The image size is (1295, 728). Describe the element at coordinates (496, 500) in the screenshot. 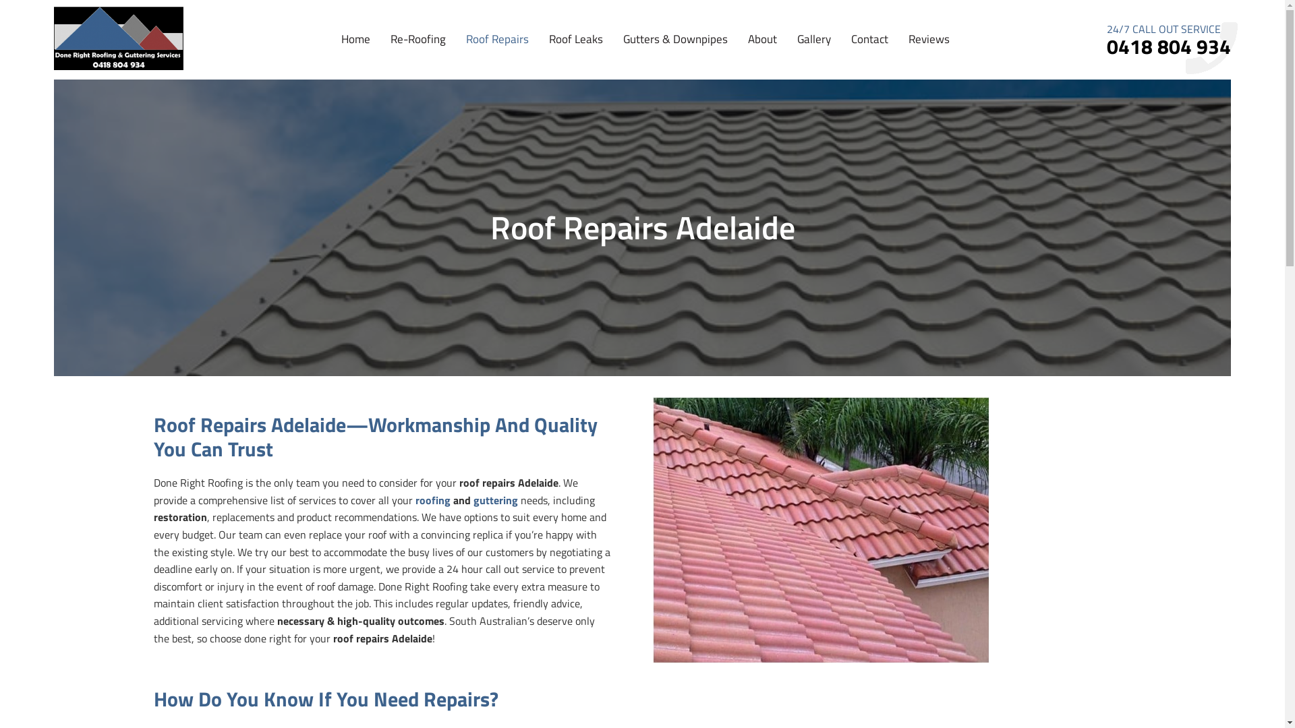

I see `guttering` at that location.